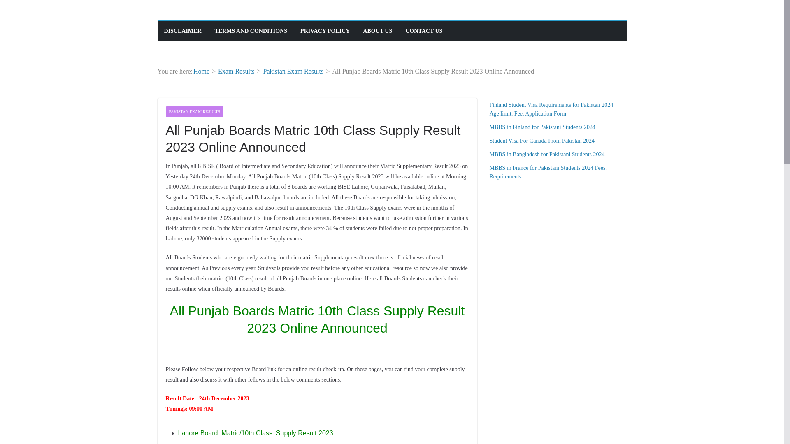 The width and height of the screenshot is (790, 444). I want to click on TERMS AND CONDITIONS, so click(251, 31).